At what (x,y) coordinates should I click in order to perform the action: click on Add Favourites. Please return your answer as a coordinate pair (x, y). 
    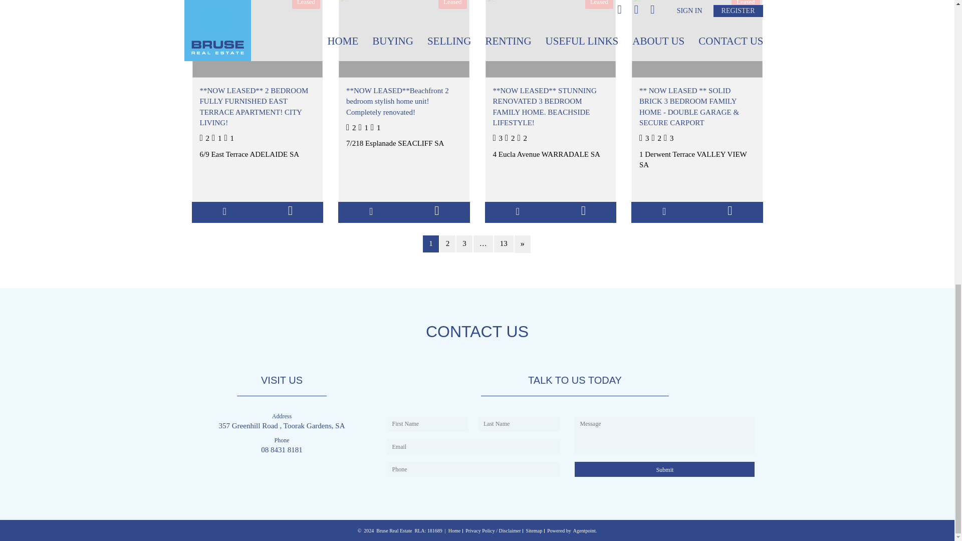
    Looking at the image, I should click on (371, 211).